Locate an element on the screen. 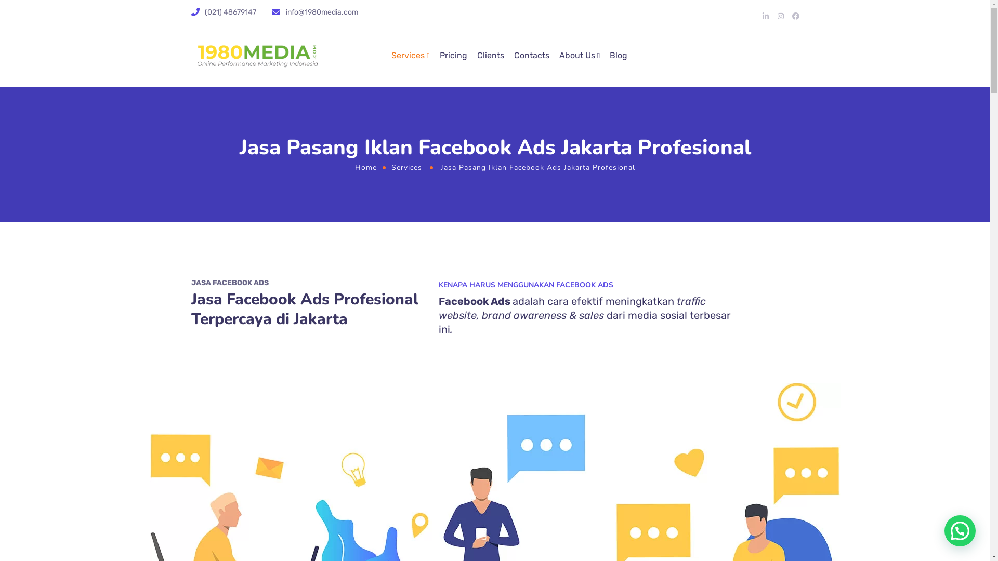 This screenshot has width=998, height=561. info@1980media.com is located at coordinates (322, 11).